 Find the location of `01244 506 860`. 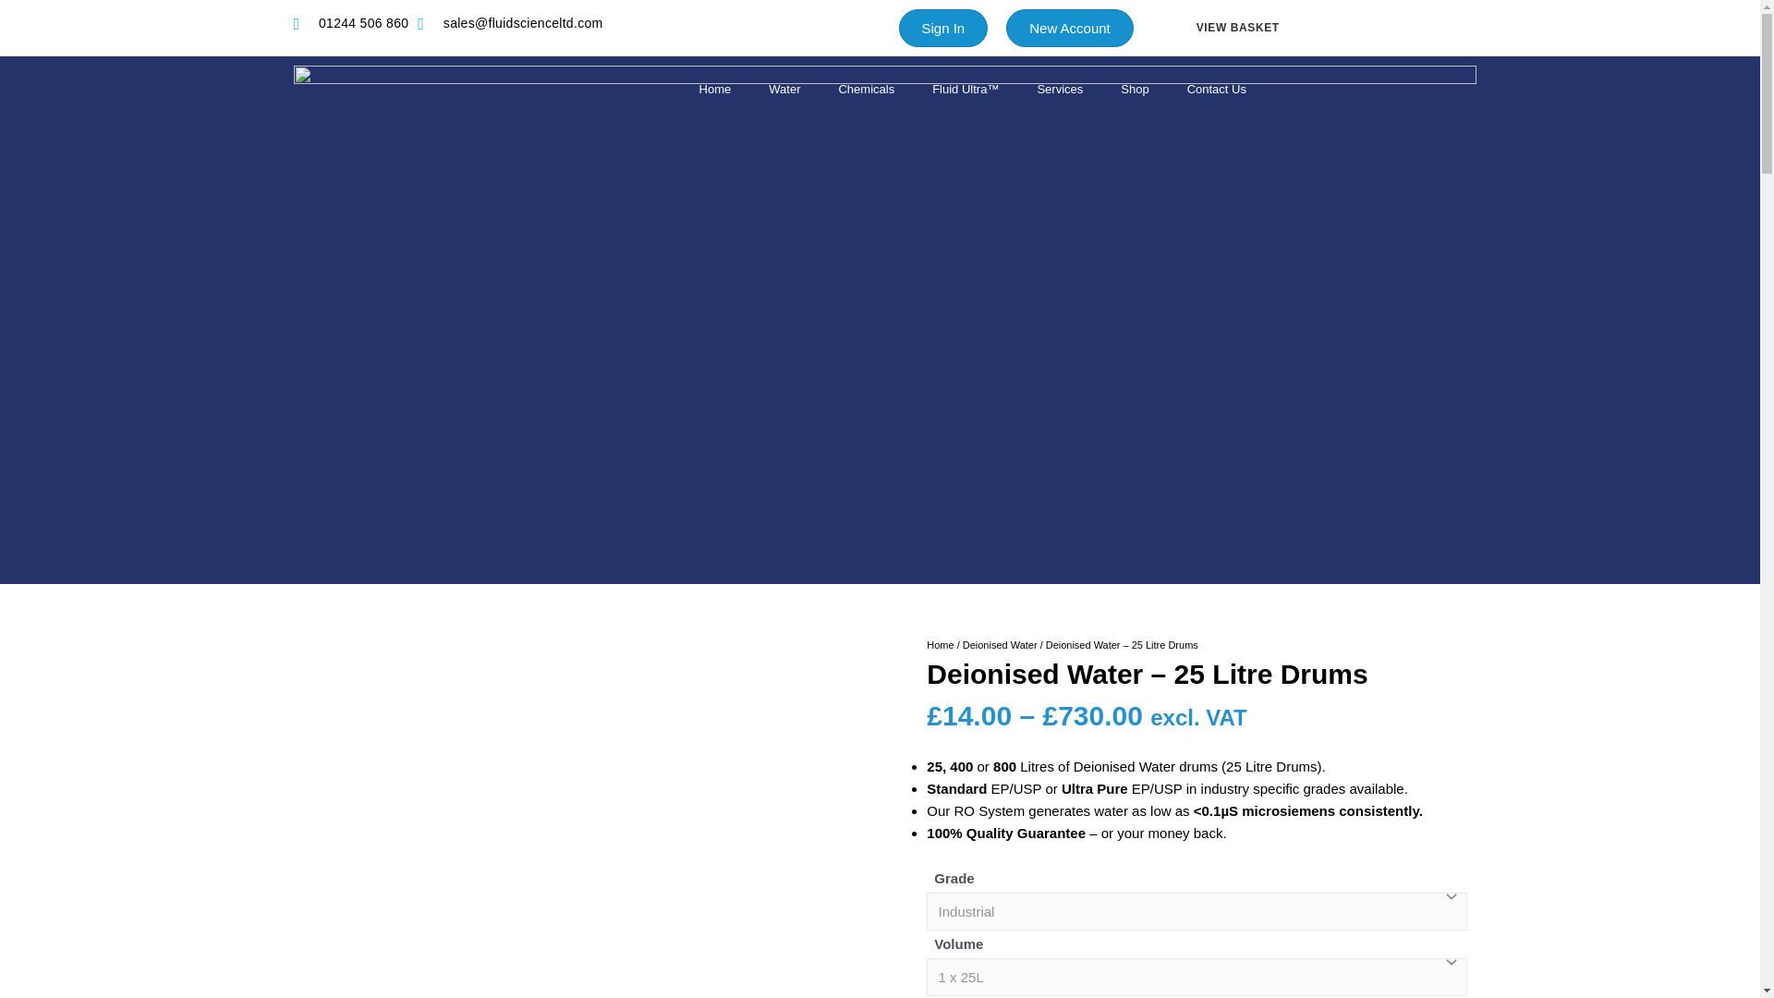

01244 506 860 is located at coordinates (351, 23).